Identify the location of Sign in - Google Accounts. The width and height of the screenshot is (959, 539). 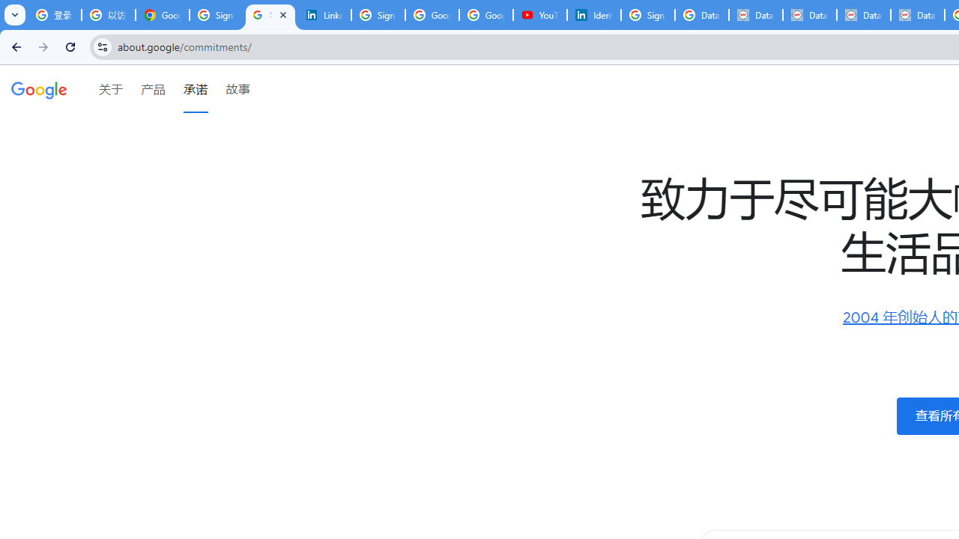
(378, 15).